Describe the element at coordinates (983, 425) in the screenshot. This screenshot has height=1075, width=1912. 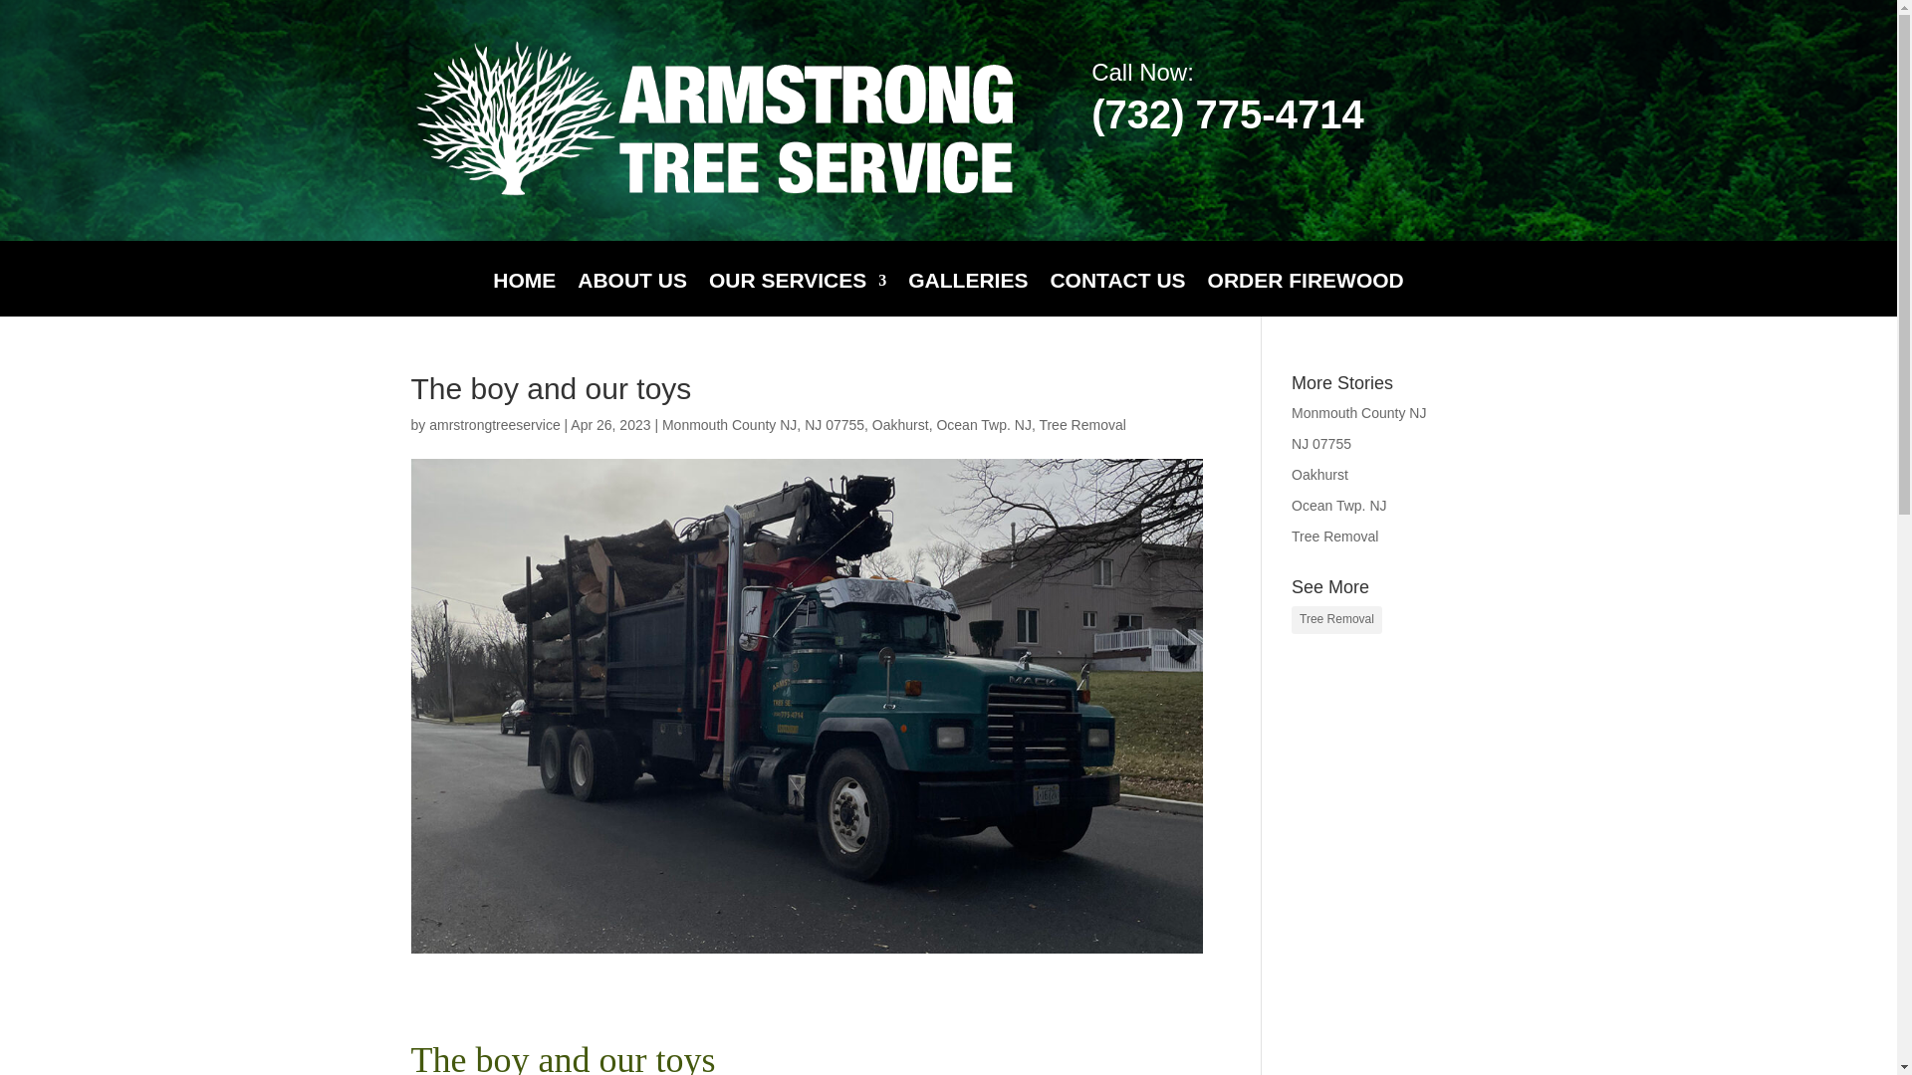
I see `Ocean Twp. NJ` at that location.